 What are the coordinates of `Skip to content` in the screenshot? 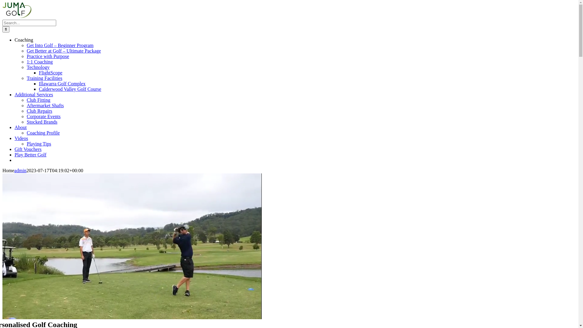 It's located at (2, 2).